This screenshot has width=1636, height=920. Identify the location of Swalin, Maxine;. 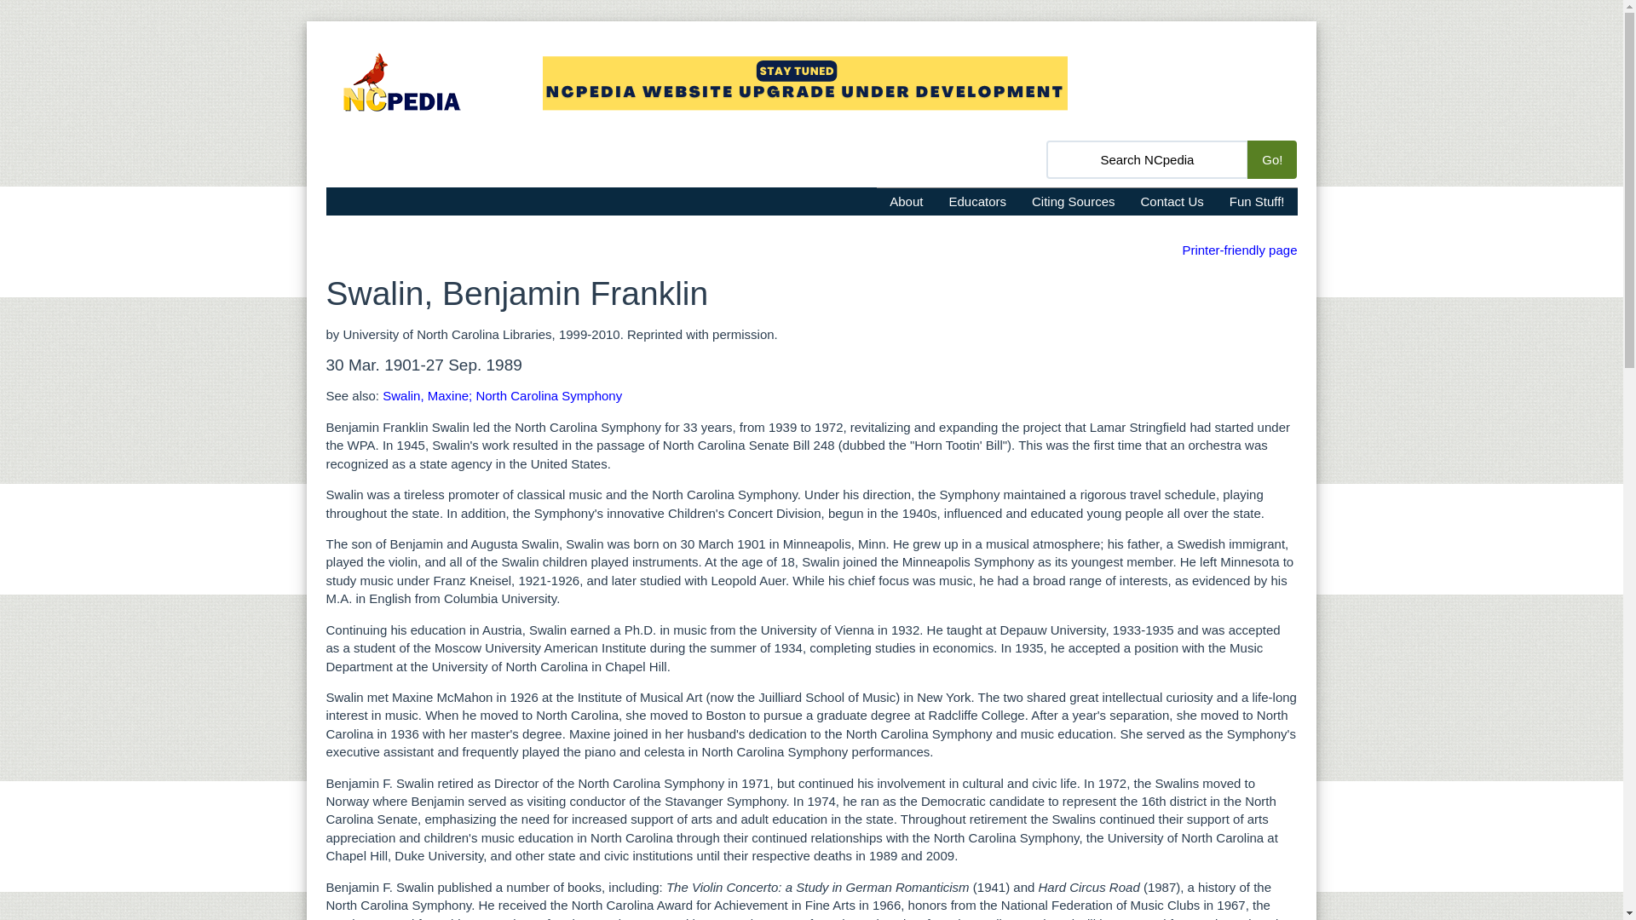
(428, 395).